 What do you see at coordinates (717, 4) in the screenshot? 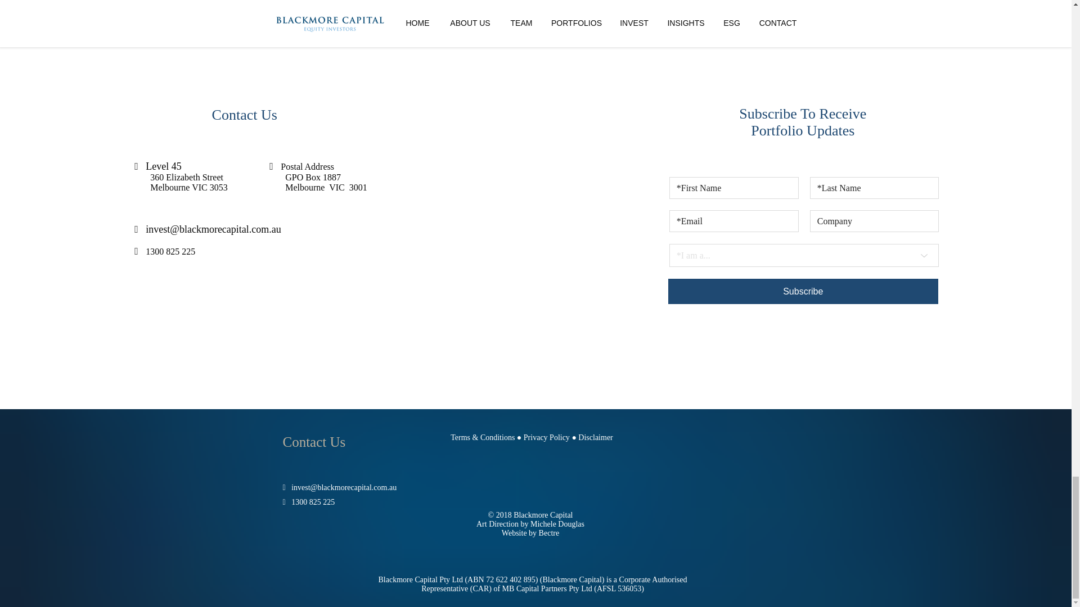
I see `Investor Update - May 2024` at bounding box center [717, 4].